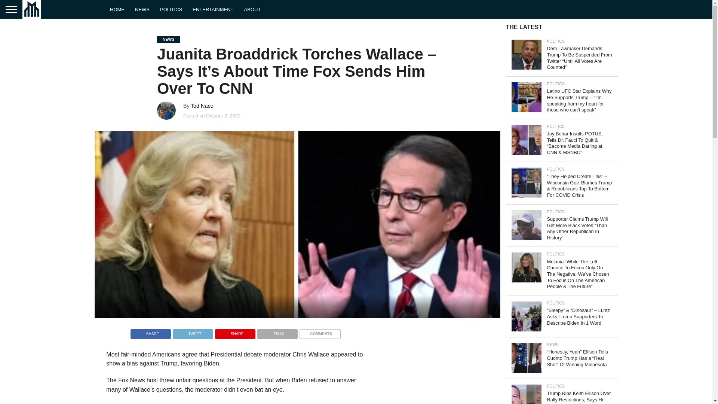 The width and height of the screenshot is (718, 404). Describe the element at coordinates (253, 9) in the screenshot. I see `ABOUT` at that location.